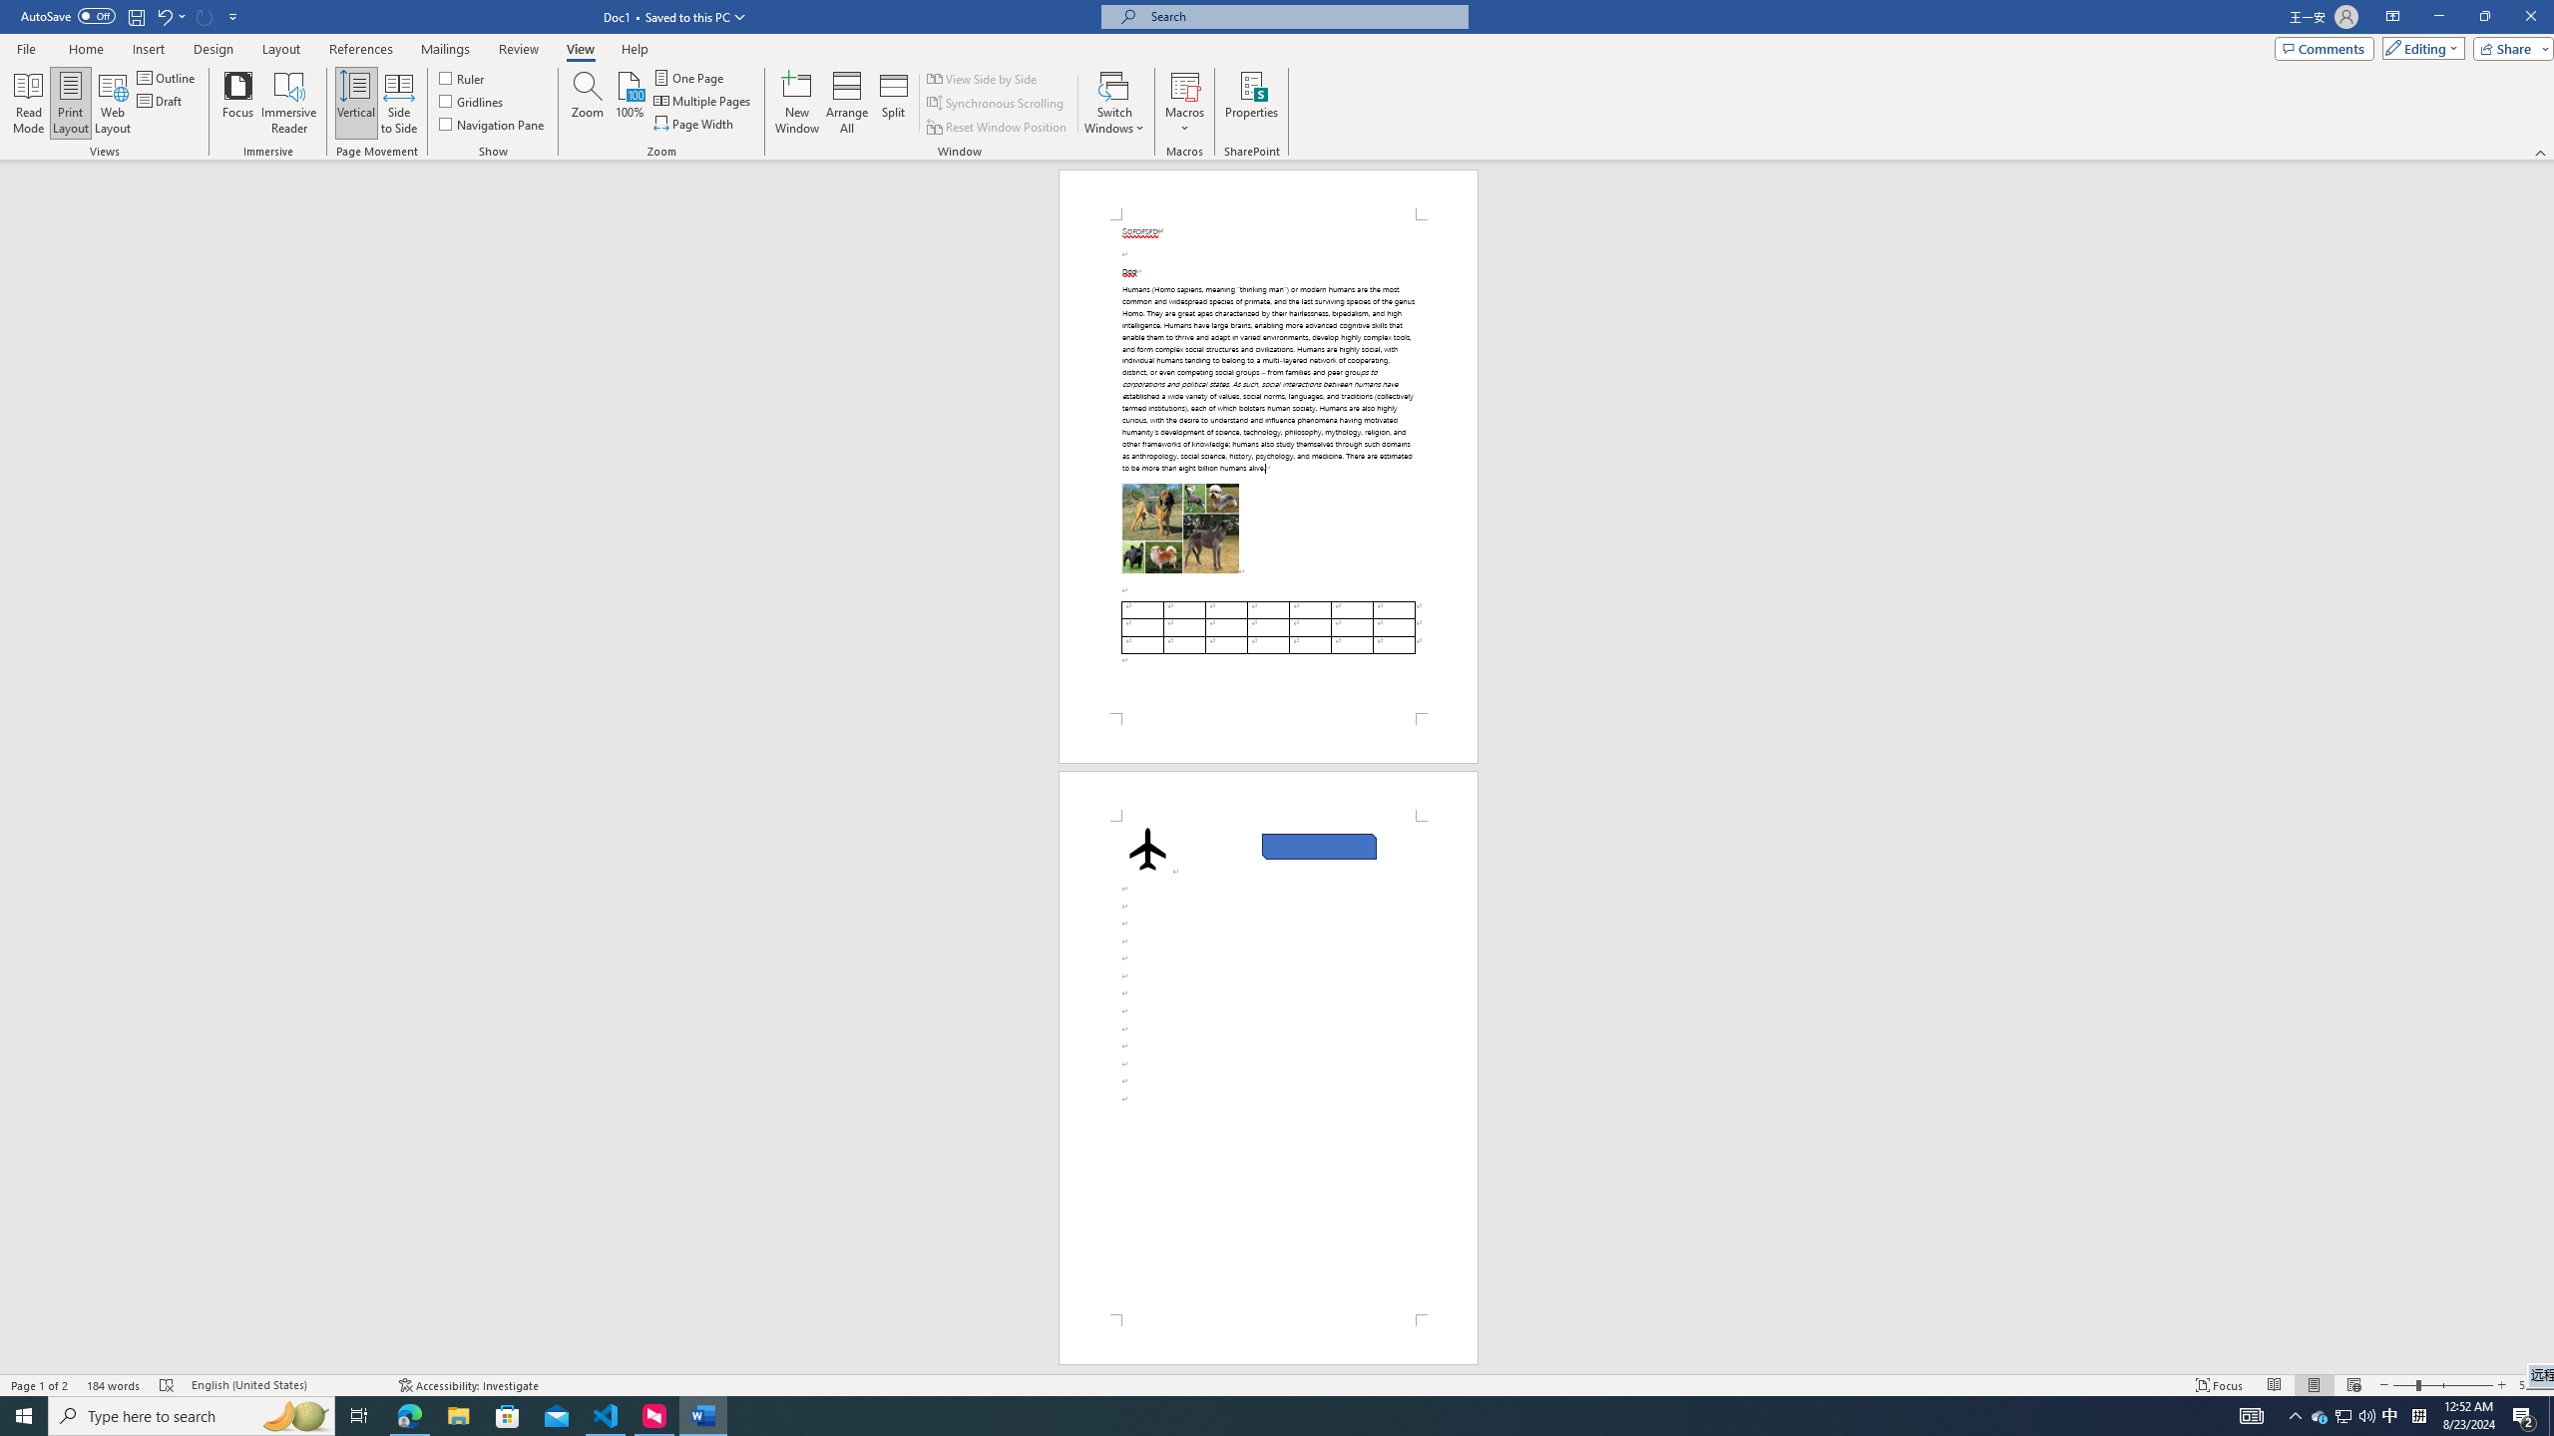 The image size is (2554, 1436). Describe the element at coordinates (161, 100) in the screenshot. I see `Draft` at that location.